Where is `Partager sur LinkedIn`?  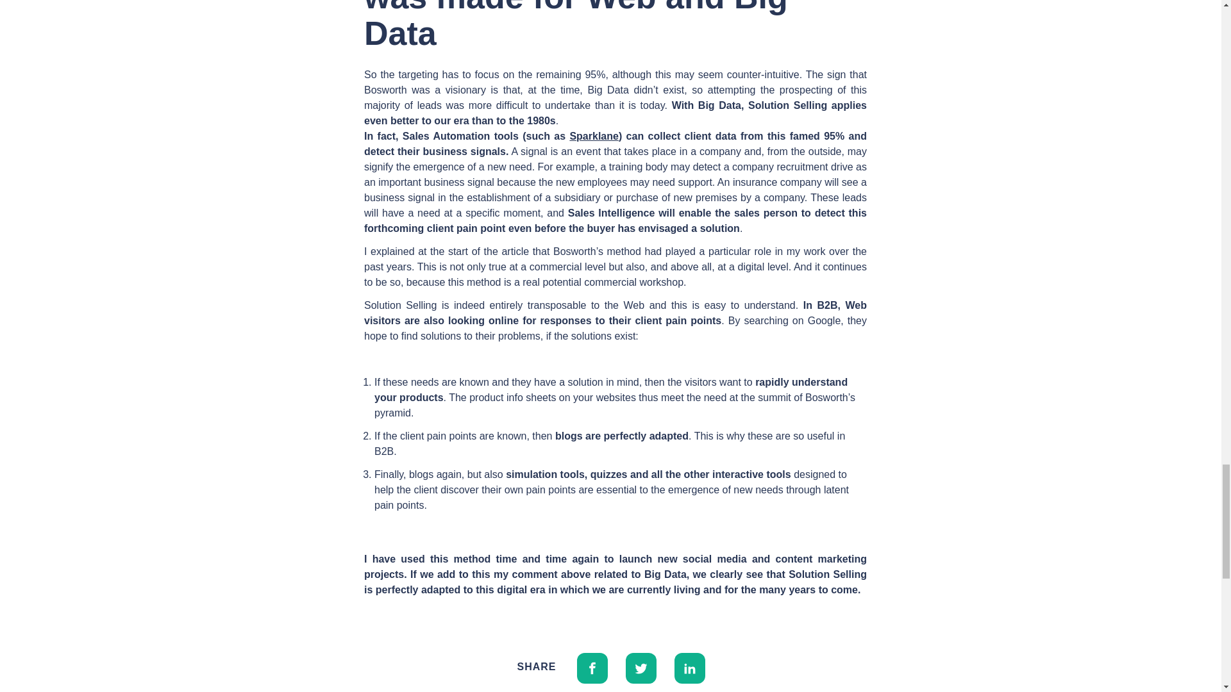
Partager sur LinkedIn is located at coordinates (690, 666).